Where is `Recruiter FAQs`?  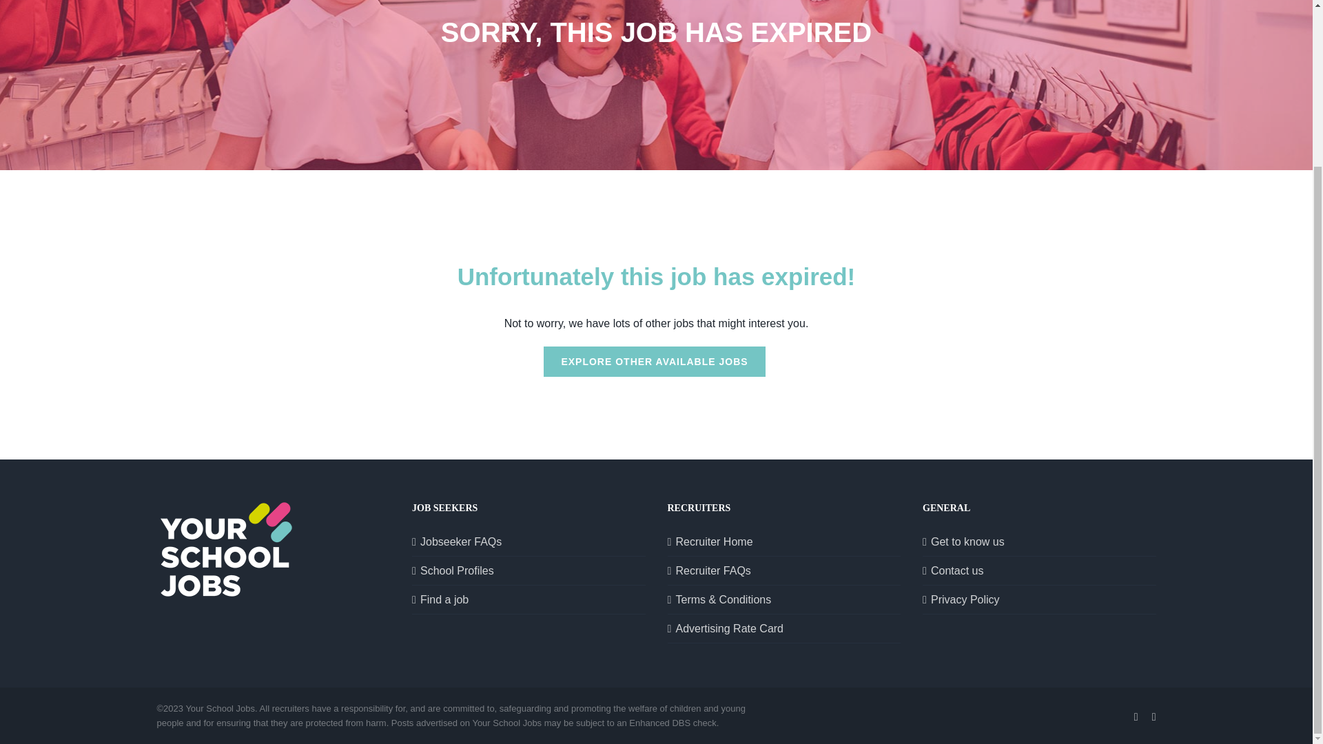
Recruiter FAQs is located at coordinates (784, 570).